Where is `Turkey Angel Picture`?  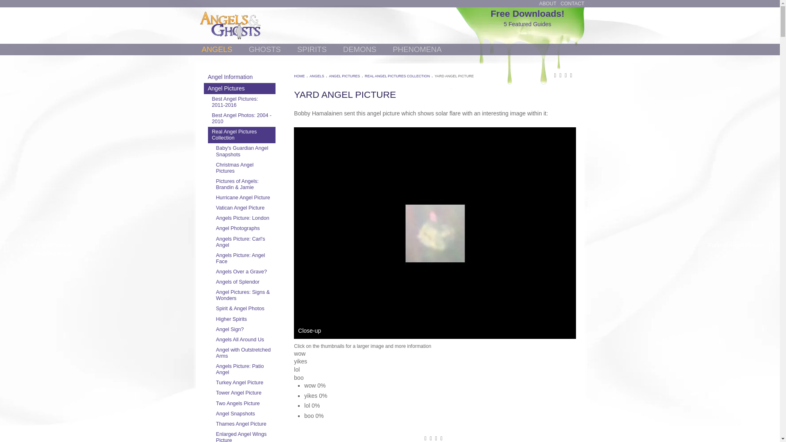 Turkey Angel Picture is located at coordinates (244, 383).